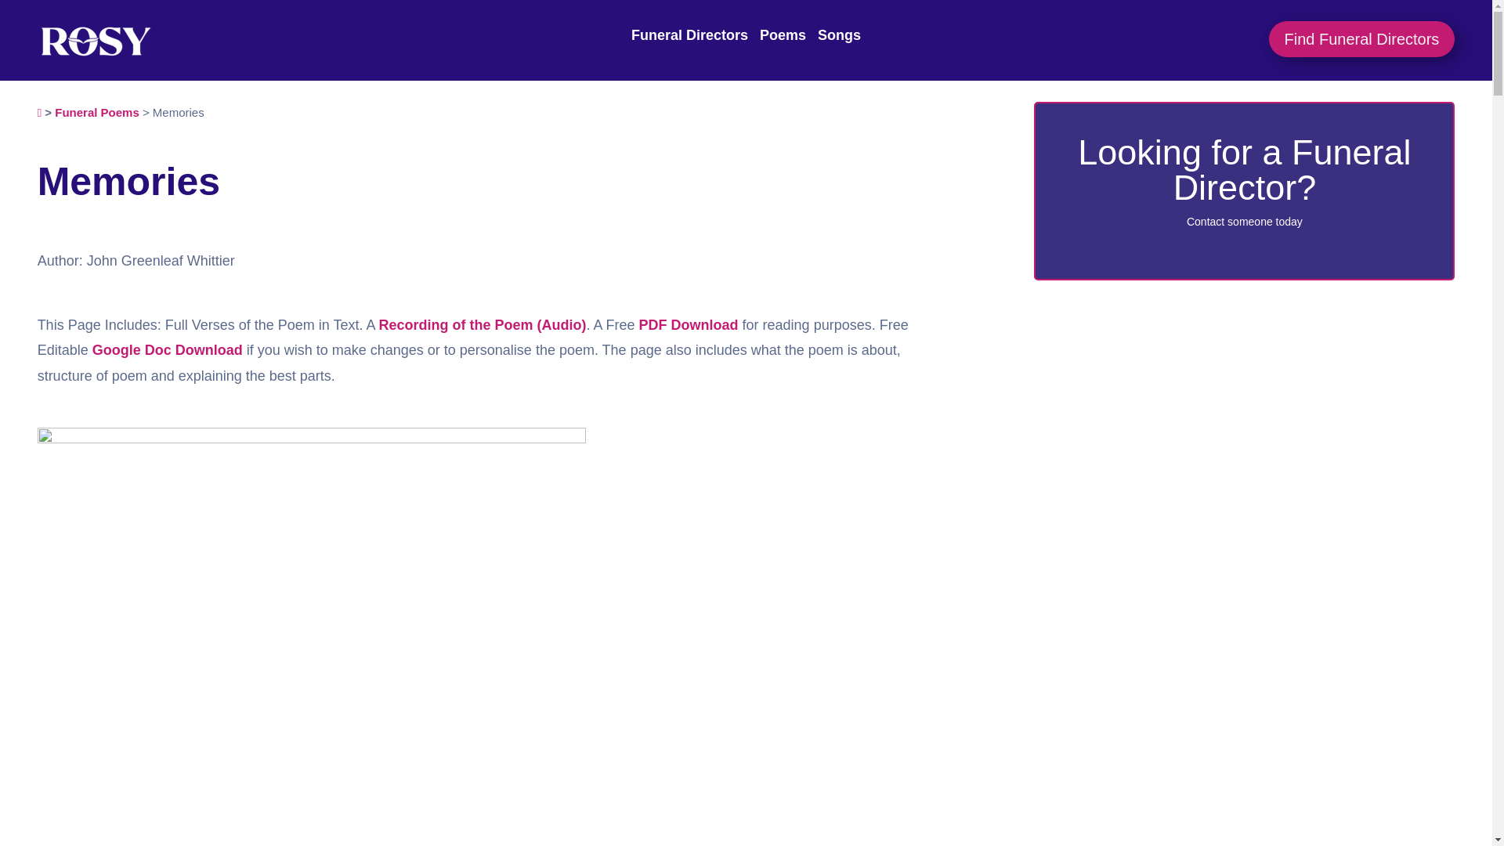 This screenshot has height=846, width=1504. Describe the element at coordinates (839, 34) in the screenshot. I see `Songs` at that location.